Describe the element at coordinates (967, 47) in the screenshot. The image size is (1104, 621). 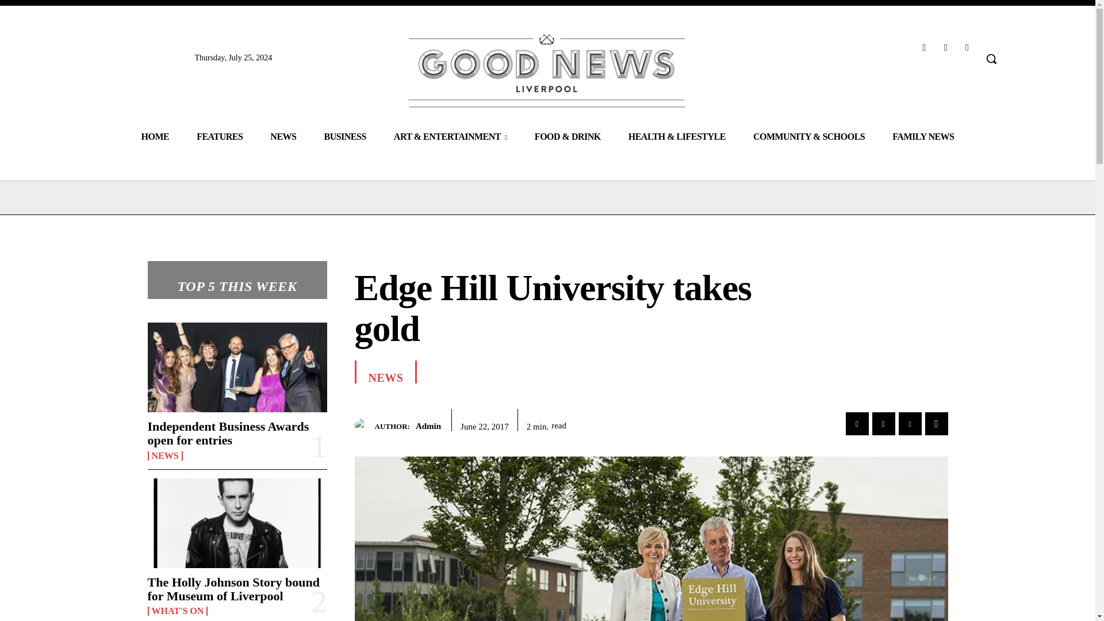
I see `Twitter` at that location.